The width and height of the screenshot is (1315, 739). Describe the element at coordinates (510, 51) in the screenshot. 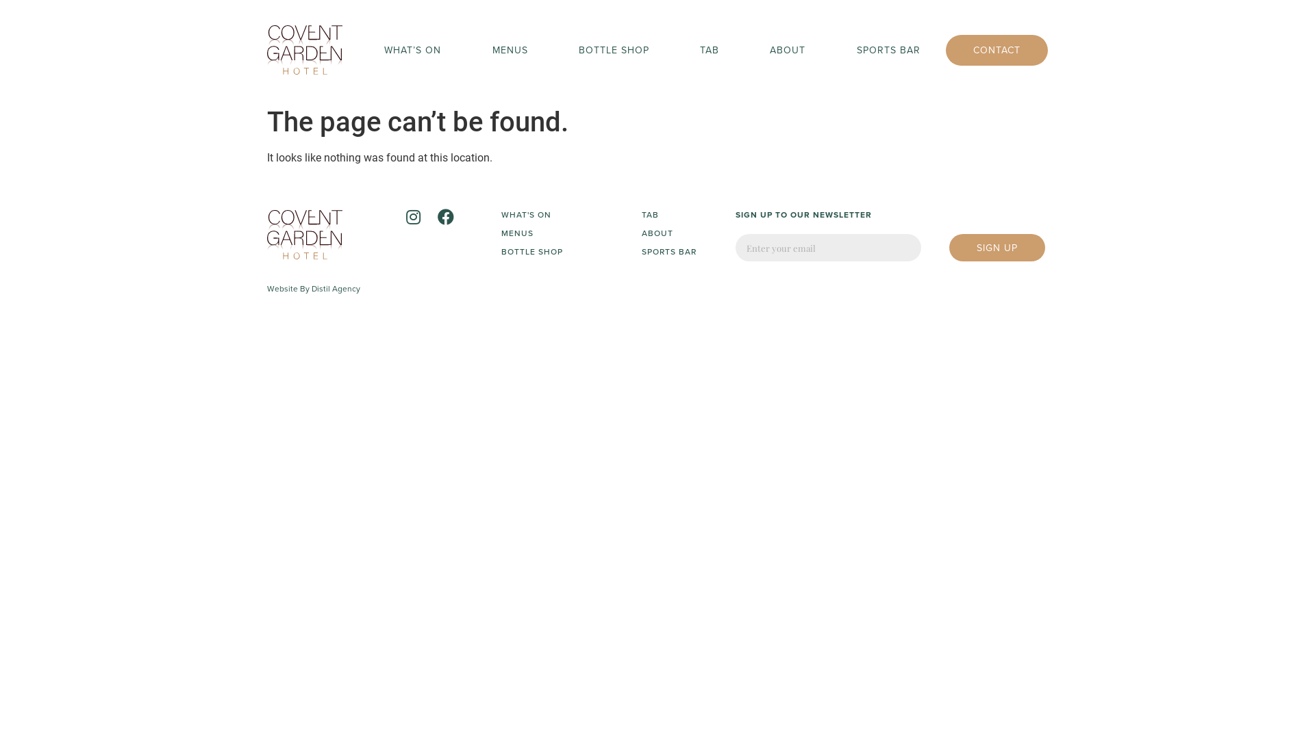

I see `MENUS` at that location.